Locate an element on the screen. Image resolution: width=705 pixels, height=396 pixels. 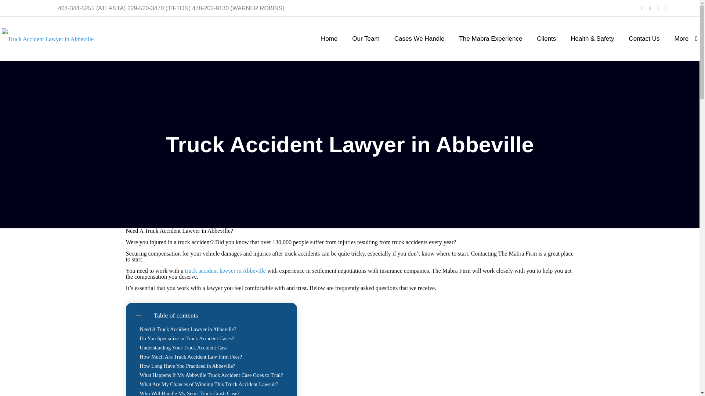
Facebook is located at coordinates (642, 8).